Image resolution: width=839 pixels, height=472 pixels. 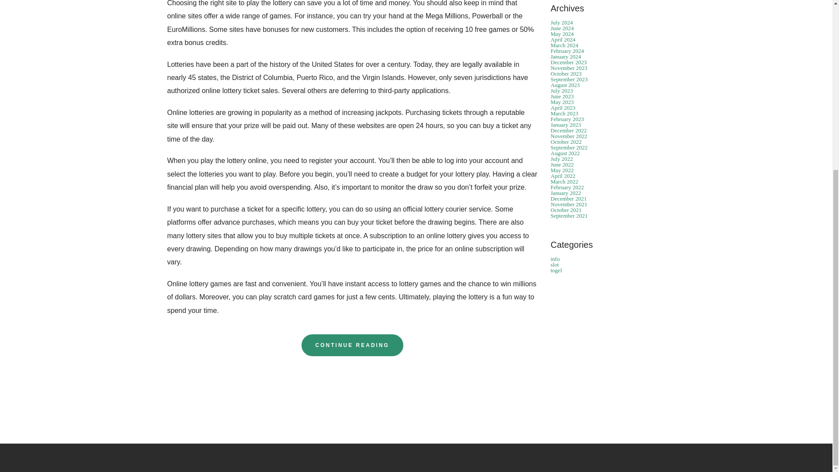 I want to click on March 2024, so click(x=564, y=45).